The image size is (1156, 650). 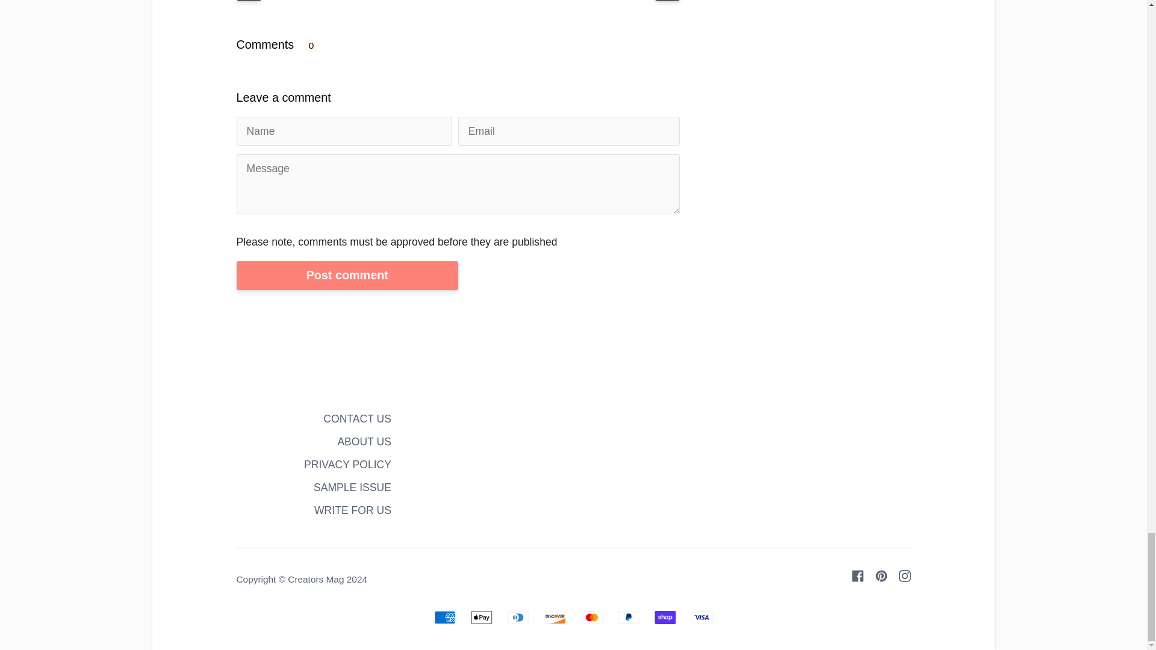 What do you see at coordinates (702, 617) in the screenshot?
I see `Visa` at bounding box center [702, 617].